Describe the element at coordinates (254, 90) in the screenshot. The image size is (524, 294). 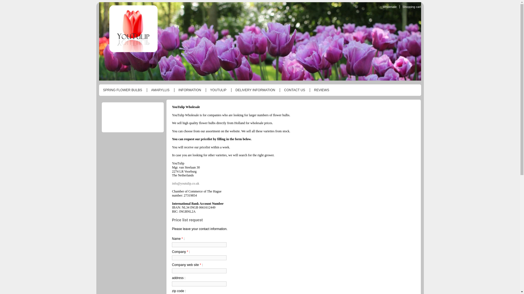
I see `DELIVERY INFORMATION` at that location.